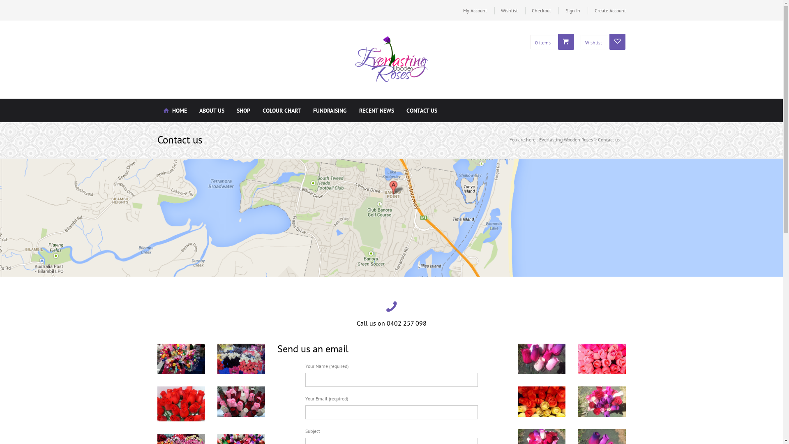 The width and height of the screenshot is (789, 444). I want to click on FUNDRAISING, so click(330, 110).